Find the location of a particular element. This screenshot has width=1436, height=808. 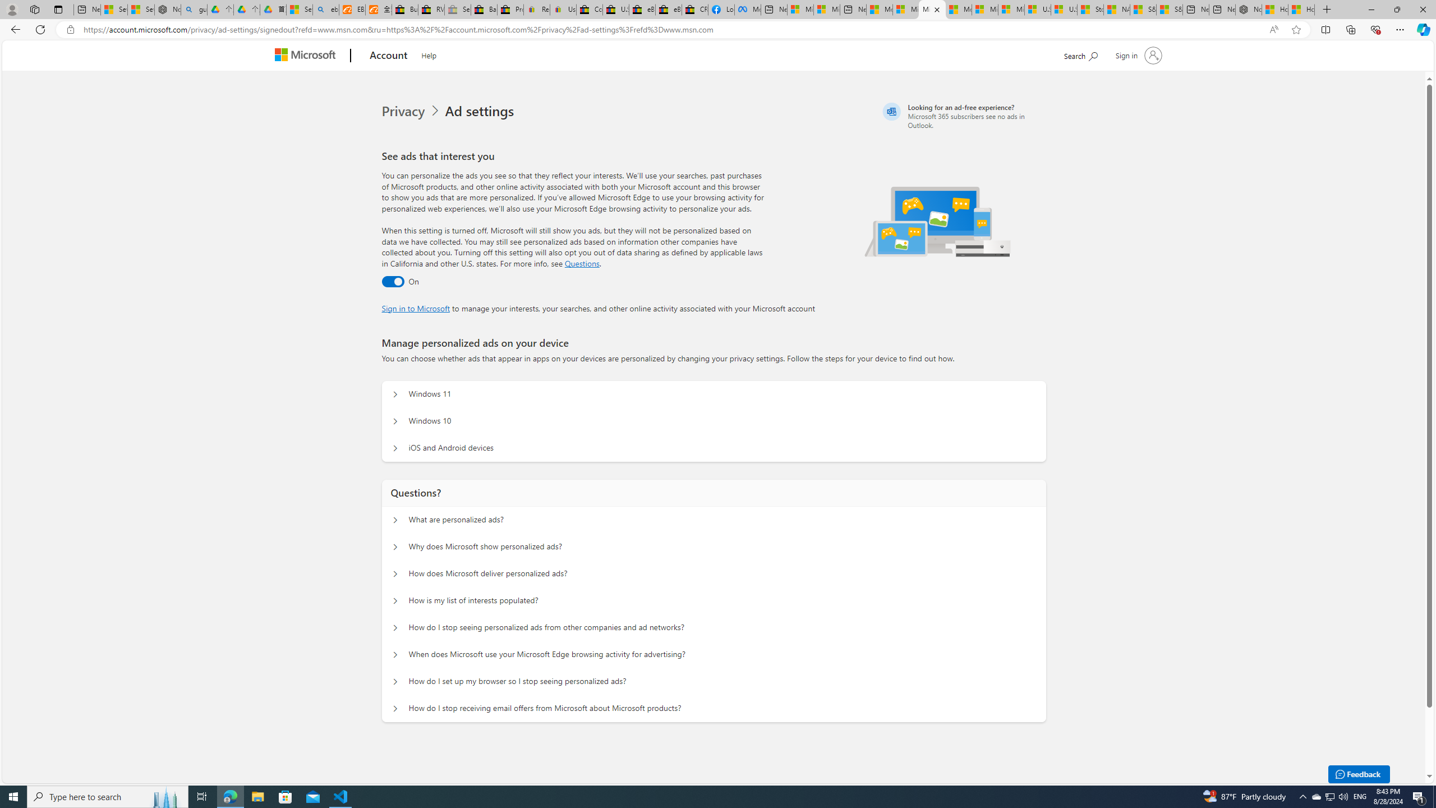

User Privacy Notice | eBay is located at coordinates (563, 10).